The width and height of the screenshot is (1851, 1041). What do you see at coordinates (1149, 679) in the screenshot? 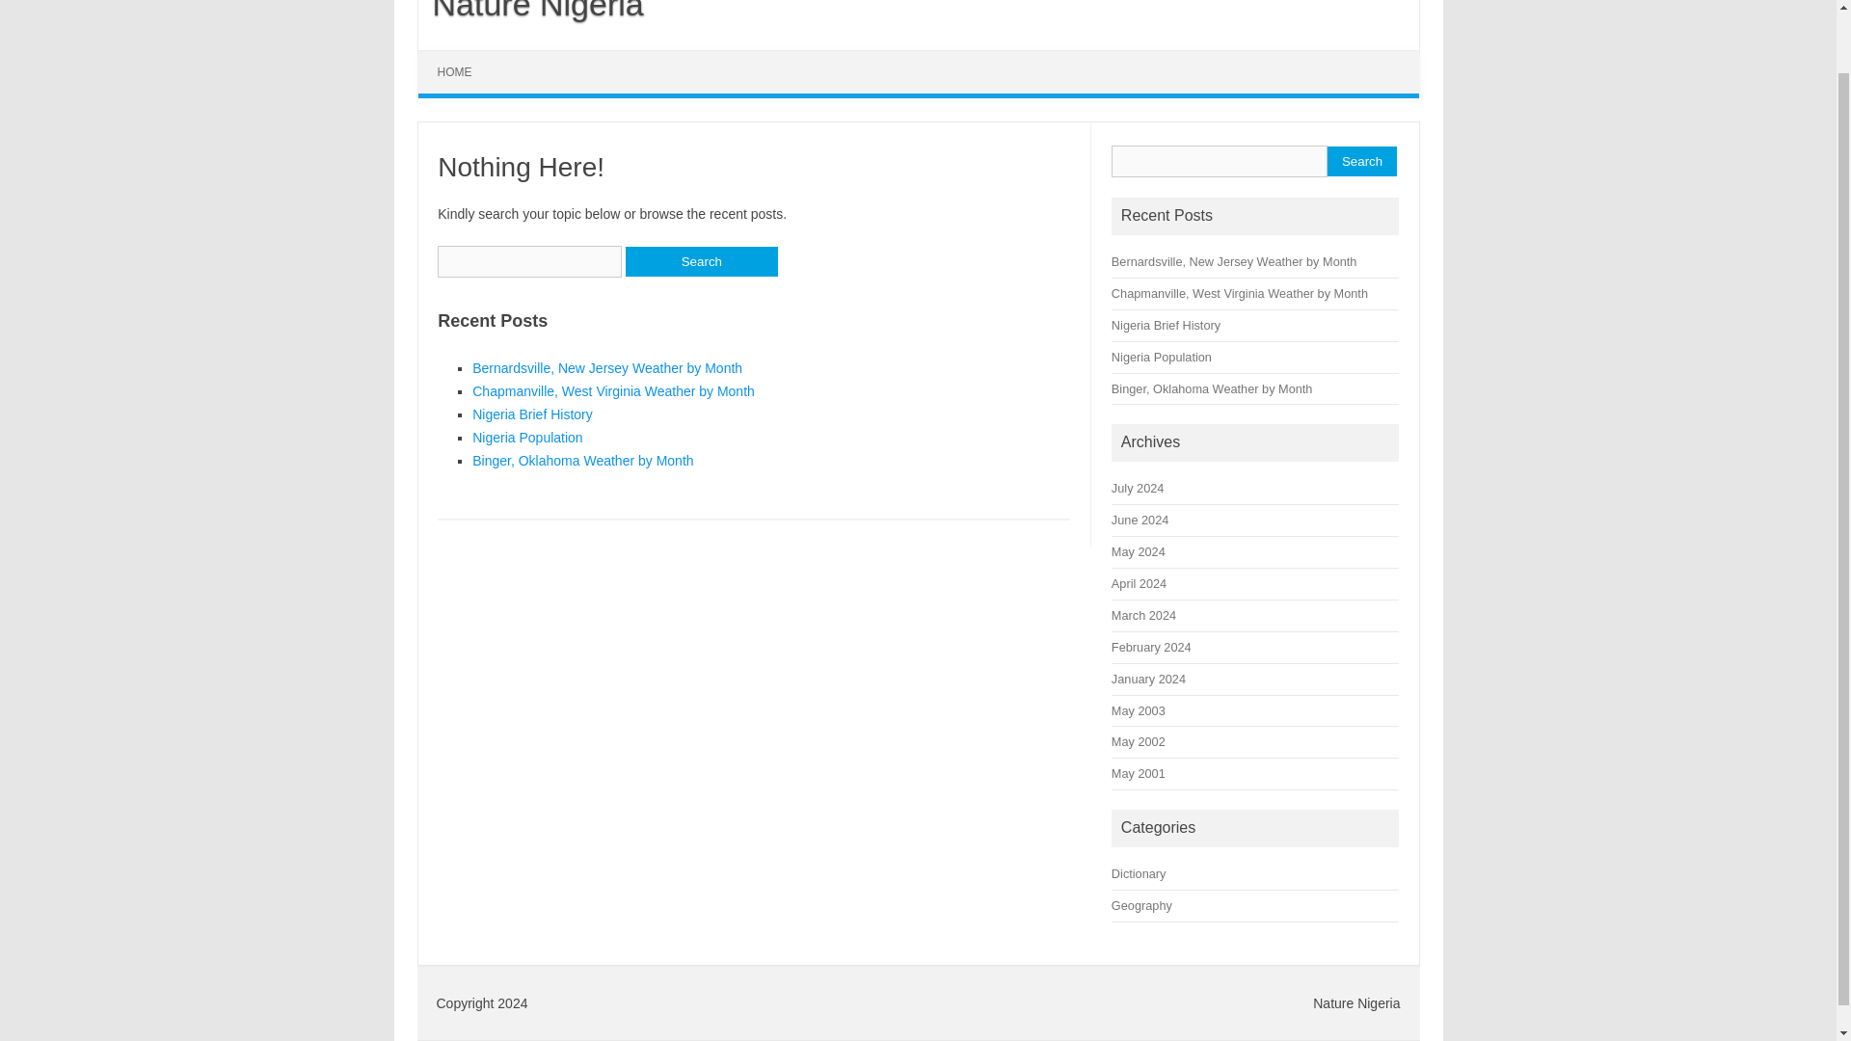
I see `January 2024` at bounding box center [1149, 679].